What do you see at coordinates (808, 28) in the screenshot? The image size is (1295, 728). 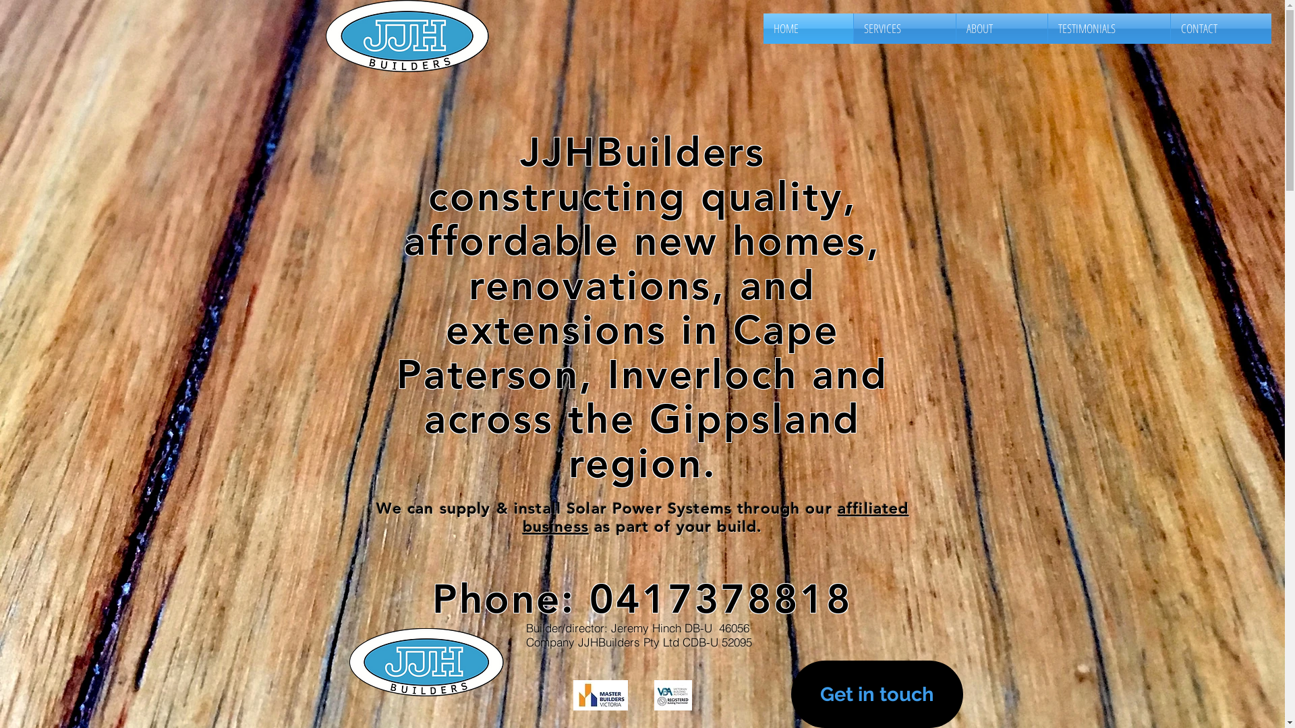 I see `HOME` at bounding box center [808, 28].